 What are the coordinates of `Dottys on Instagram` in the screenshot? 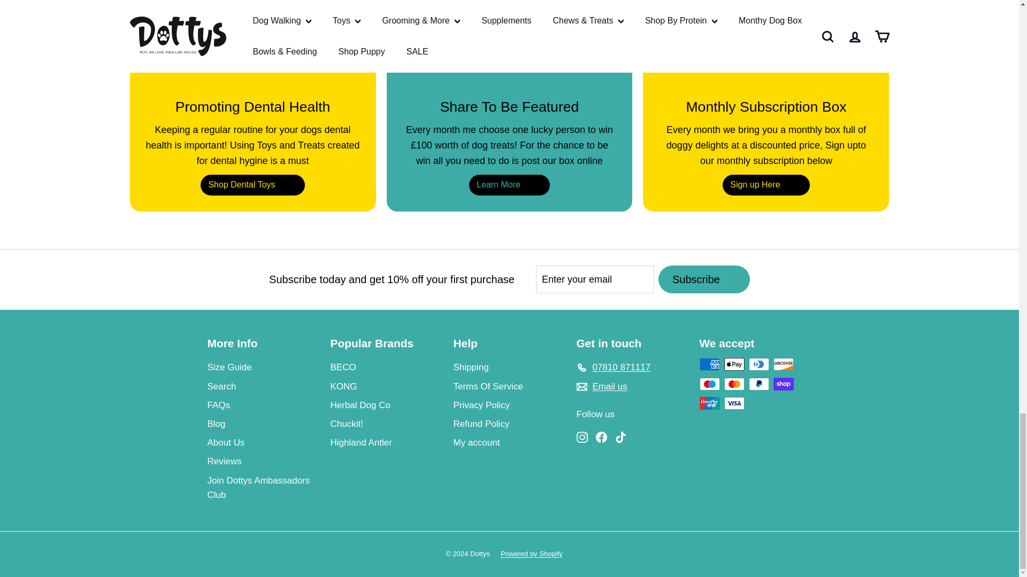 It's located at (582, 436).